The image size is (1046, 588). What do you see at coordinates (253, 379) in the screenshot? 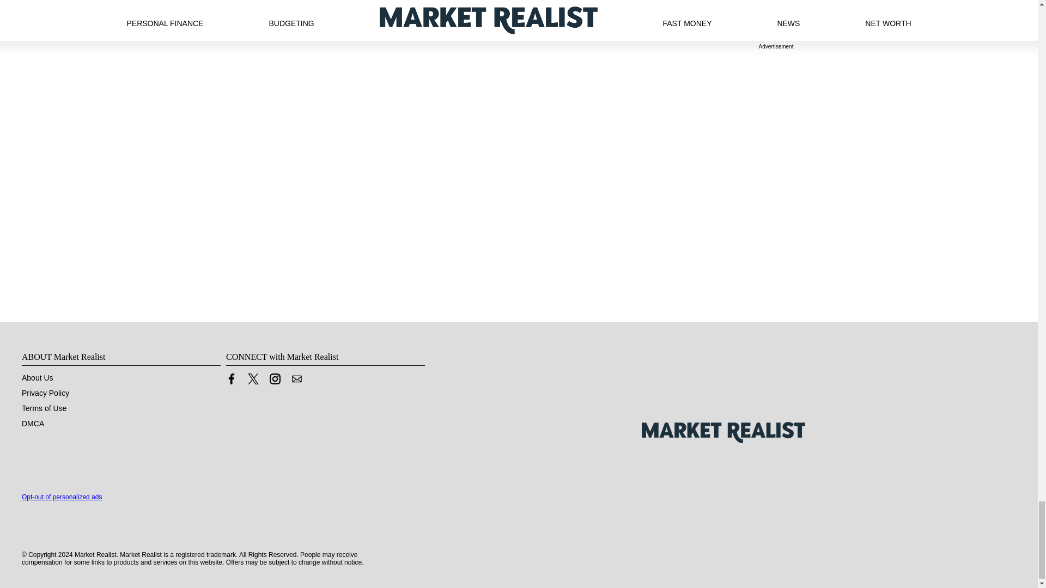
I see `Link to X` at bounding box center [253, 379].